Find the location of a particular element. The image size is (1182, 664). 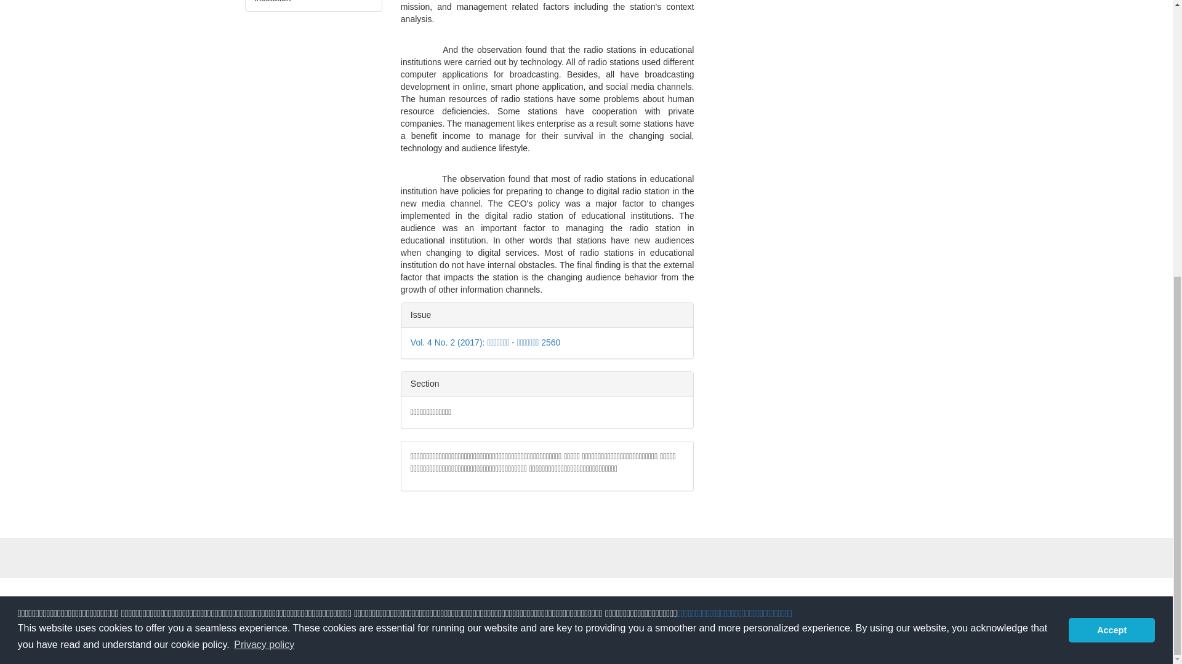

Privacy policy is located at coordinates (263, 176).